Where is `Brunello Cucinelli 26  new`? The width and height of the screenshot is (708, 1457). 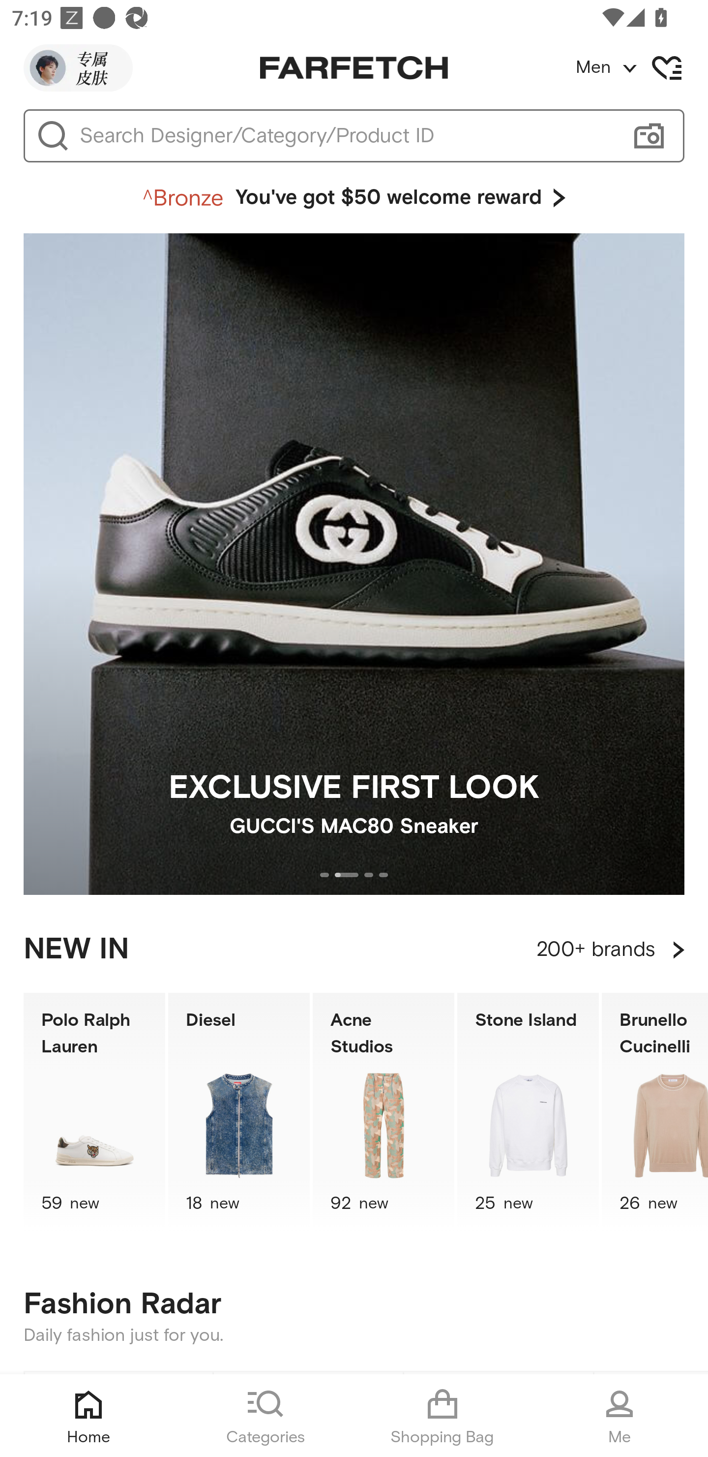
Brunello Cucinelli 26  new is located at coordinates (655, 1112).